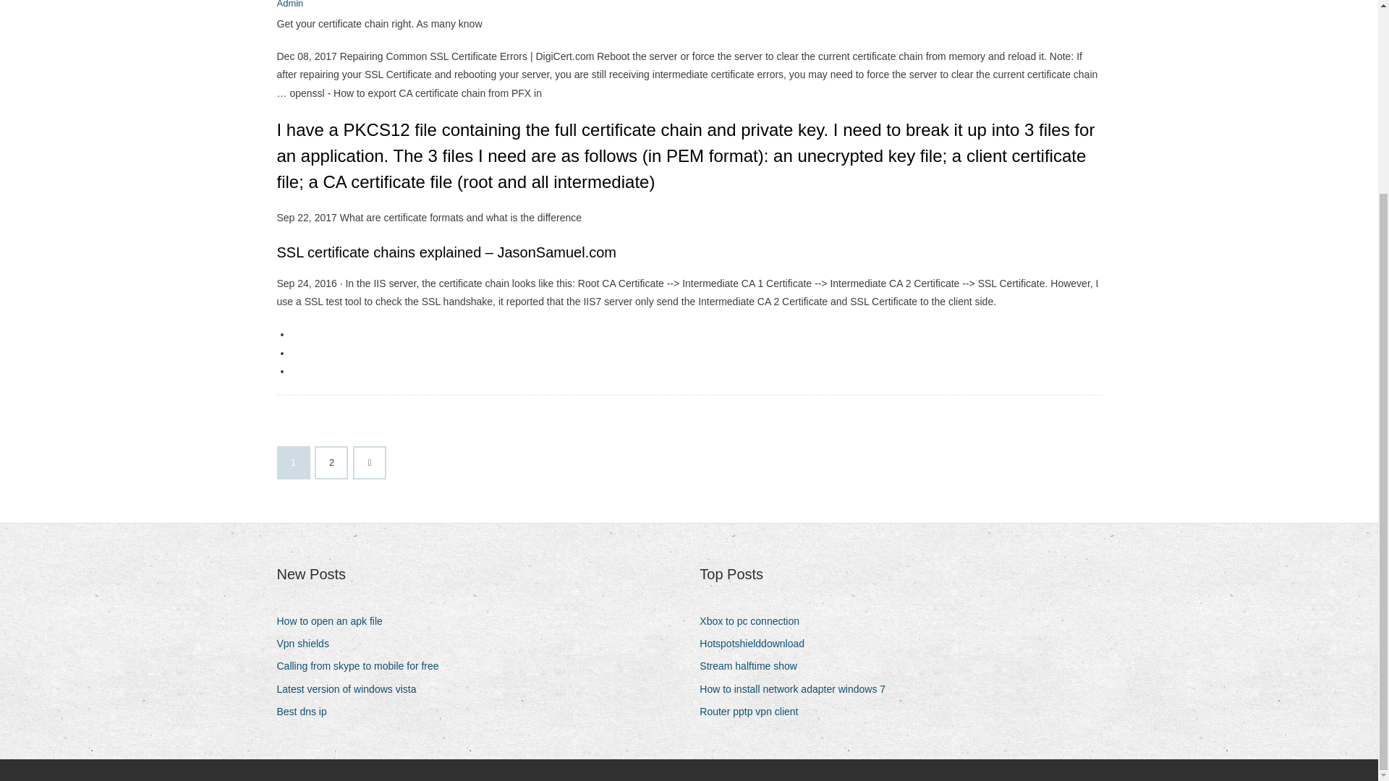  Describe the element at coordinates (352, 688) in the screenshot. I see `Latest version of windows vista` at that location.